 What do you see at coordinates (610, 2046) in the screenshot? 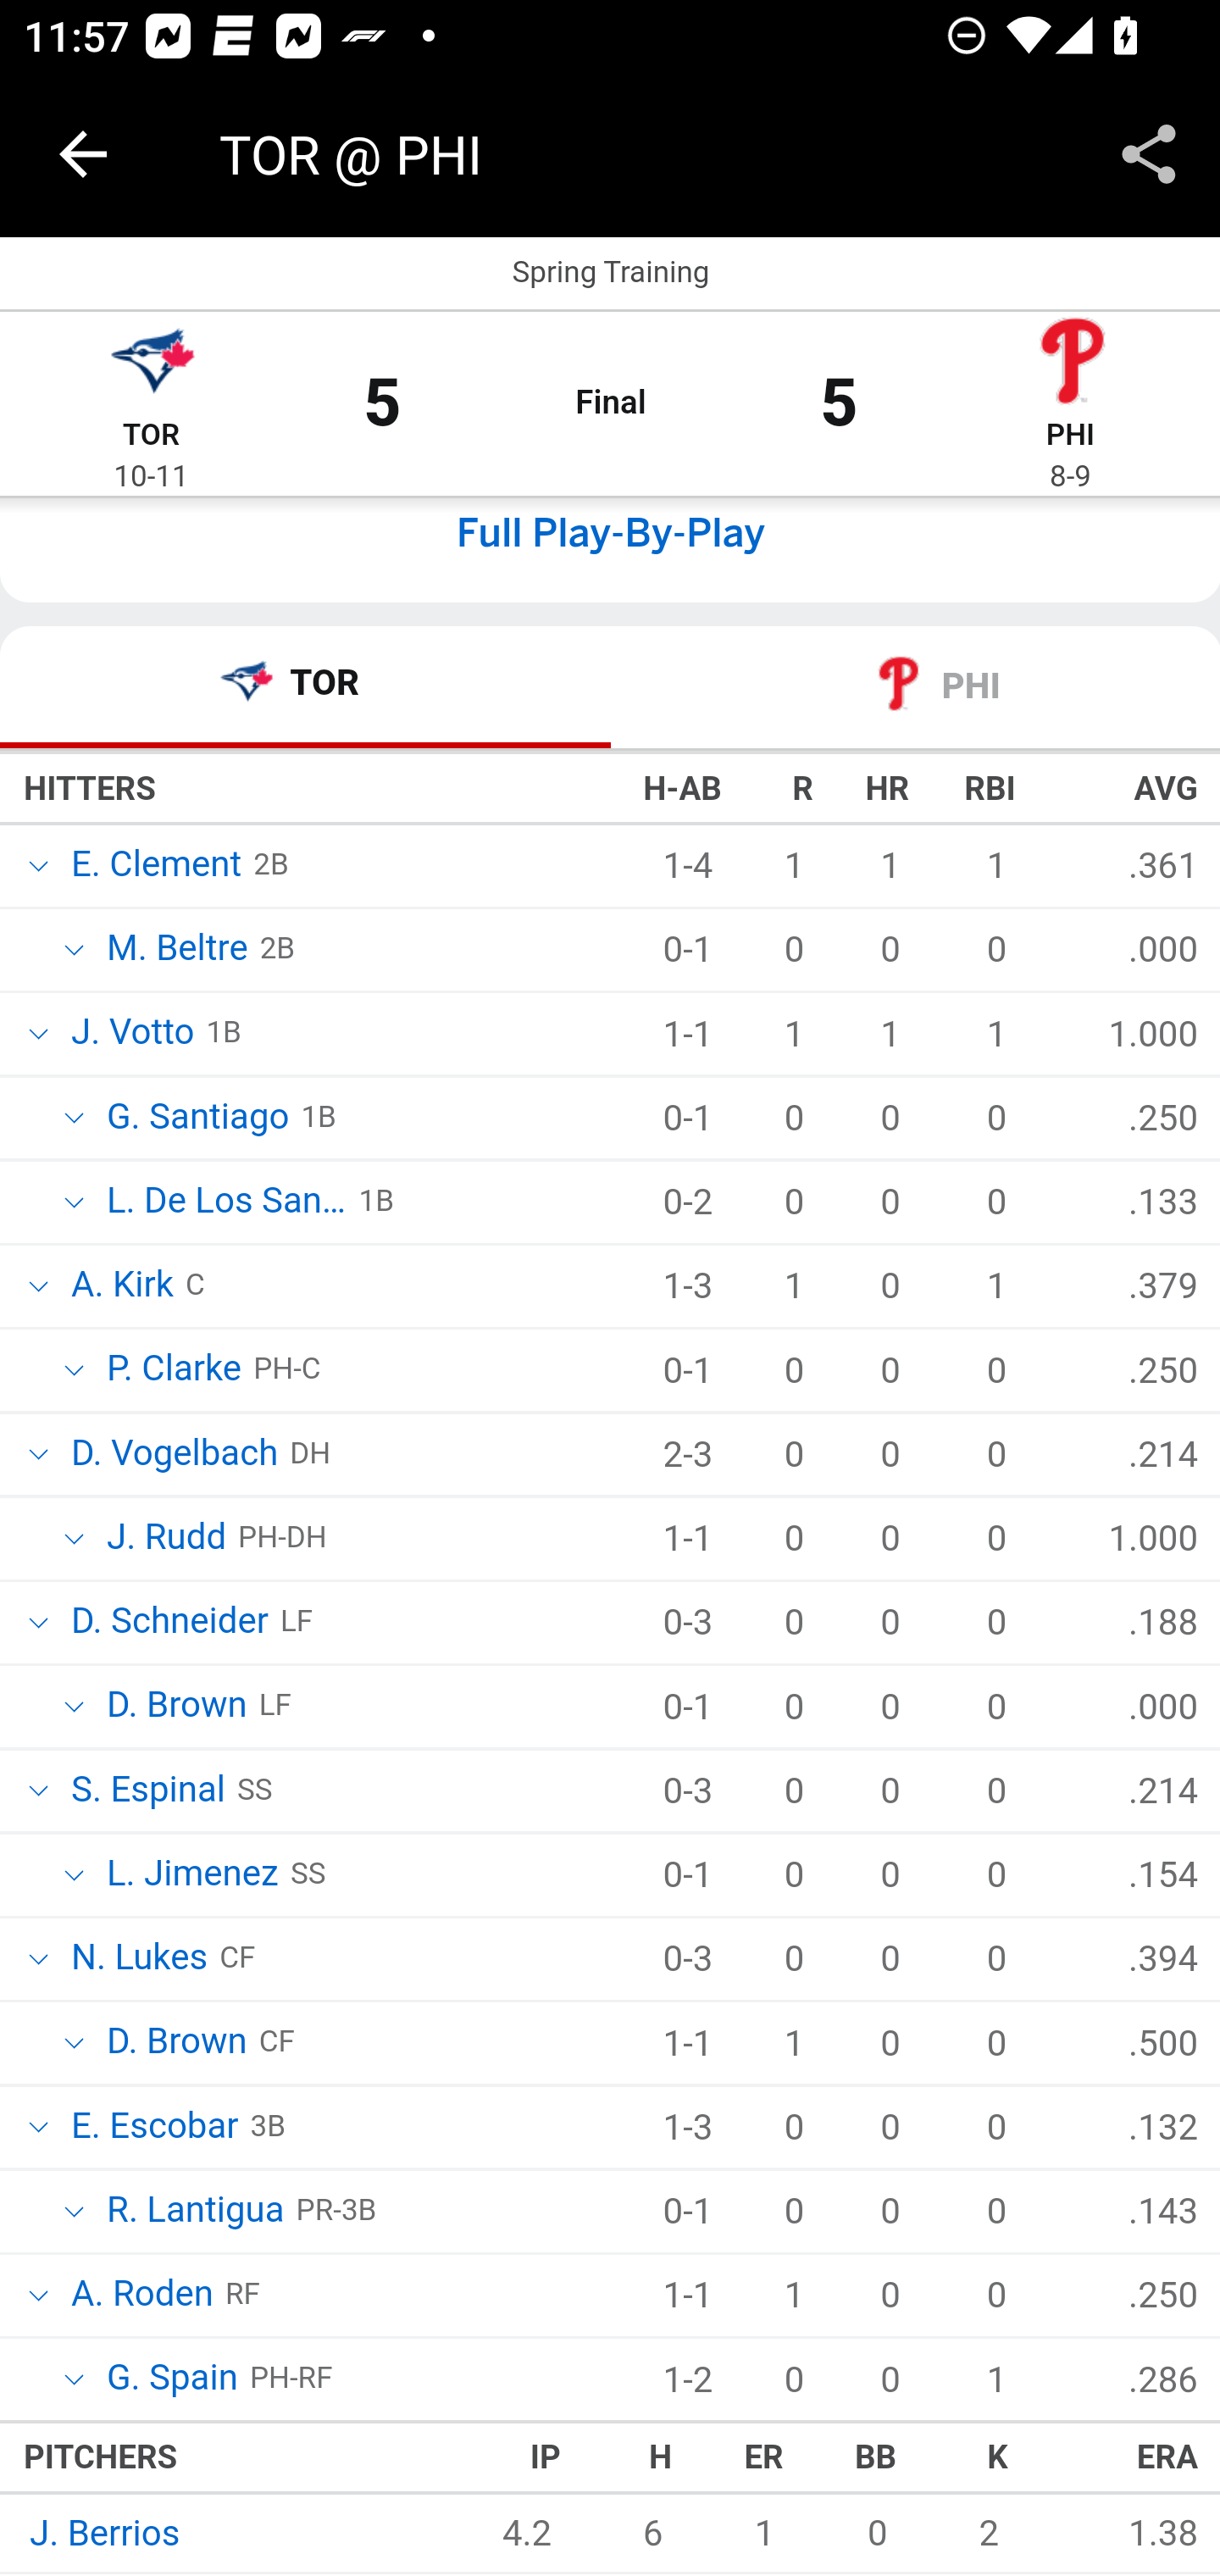
I see `D. Brown CF D. Brown D. Brown CF 1-1 1 0 0 .500` at bounding box center [610, 2046].